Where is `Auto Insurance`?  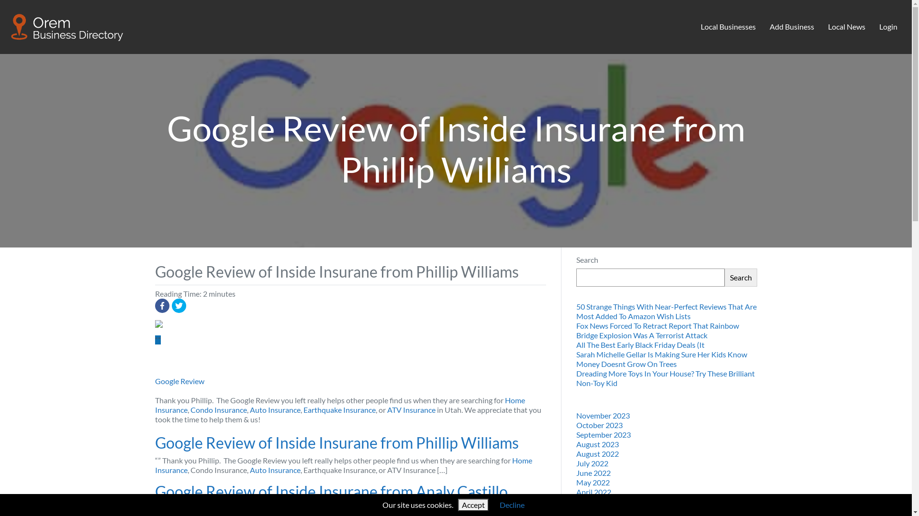
Auto Insurance is located at coordinates (275, 470).